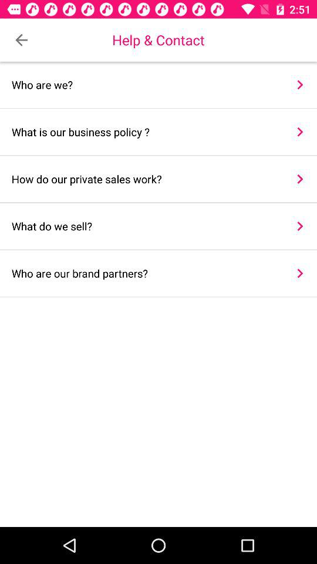 Image resolution: width=317 pixels, height=564 pixels. What do you see at coordinates (146, 179) in the screenshot?
I see `click the icon below what is our item` at bounding box center [146, 179].